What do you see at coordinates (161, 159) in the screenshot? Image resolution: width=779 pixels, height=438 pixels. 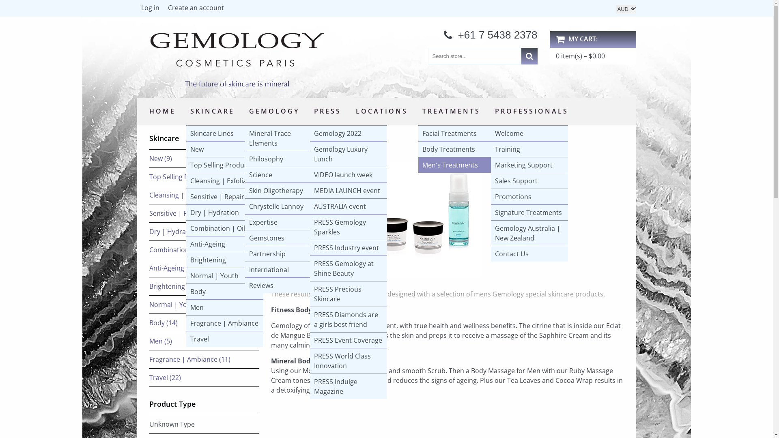 I see `New (9)` at bounding box center [161, 159].